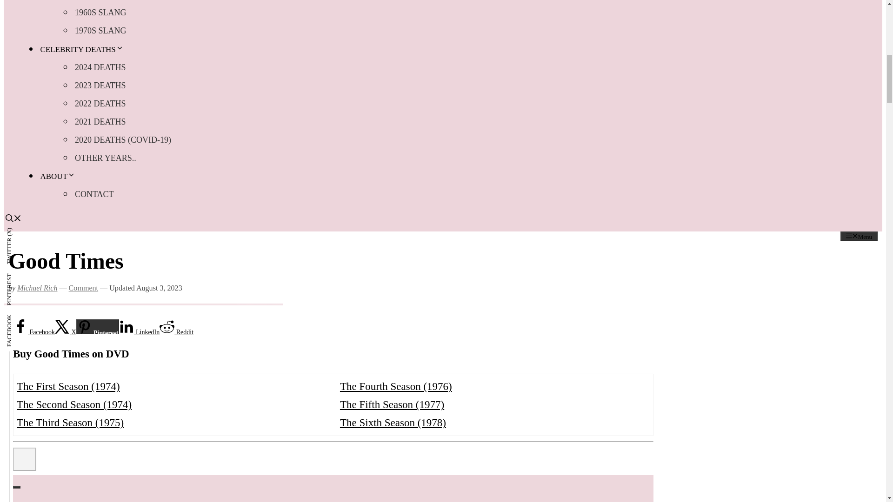 This screenshot has width=893, height=502. Describe the element at coordinates (100, 2) in the screenshot. I see `1950S SLANG` at that location.